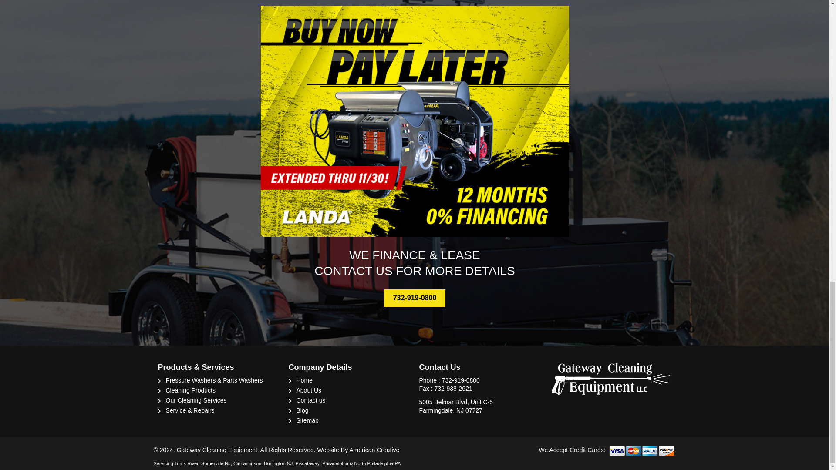 Image resolution: width=836 pixels, height=470 pixels. What do you see at coordinates (461, 380) in the screenshot?
I see `732-919-0800` at bounding box center [461, 380].